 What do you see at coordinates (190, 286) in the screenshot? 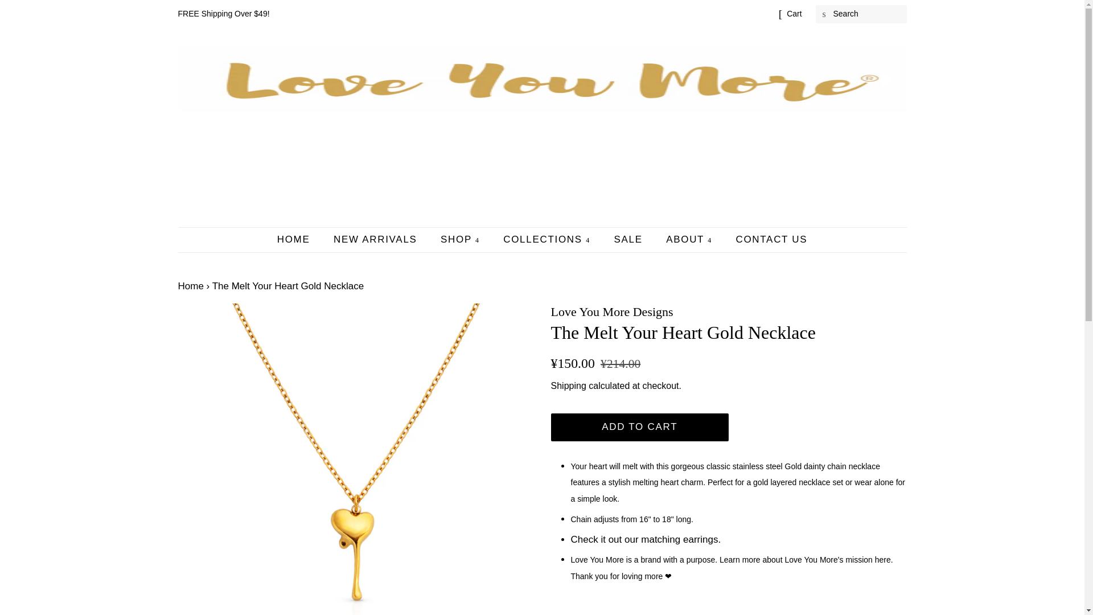
I see `Back to the frontpage` at bounding box center [190, 286].